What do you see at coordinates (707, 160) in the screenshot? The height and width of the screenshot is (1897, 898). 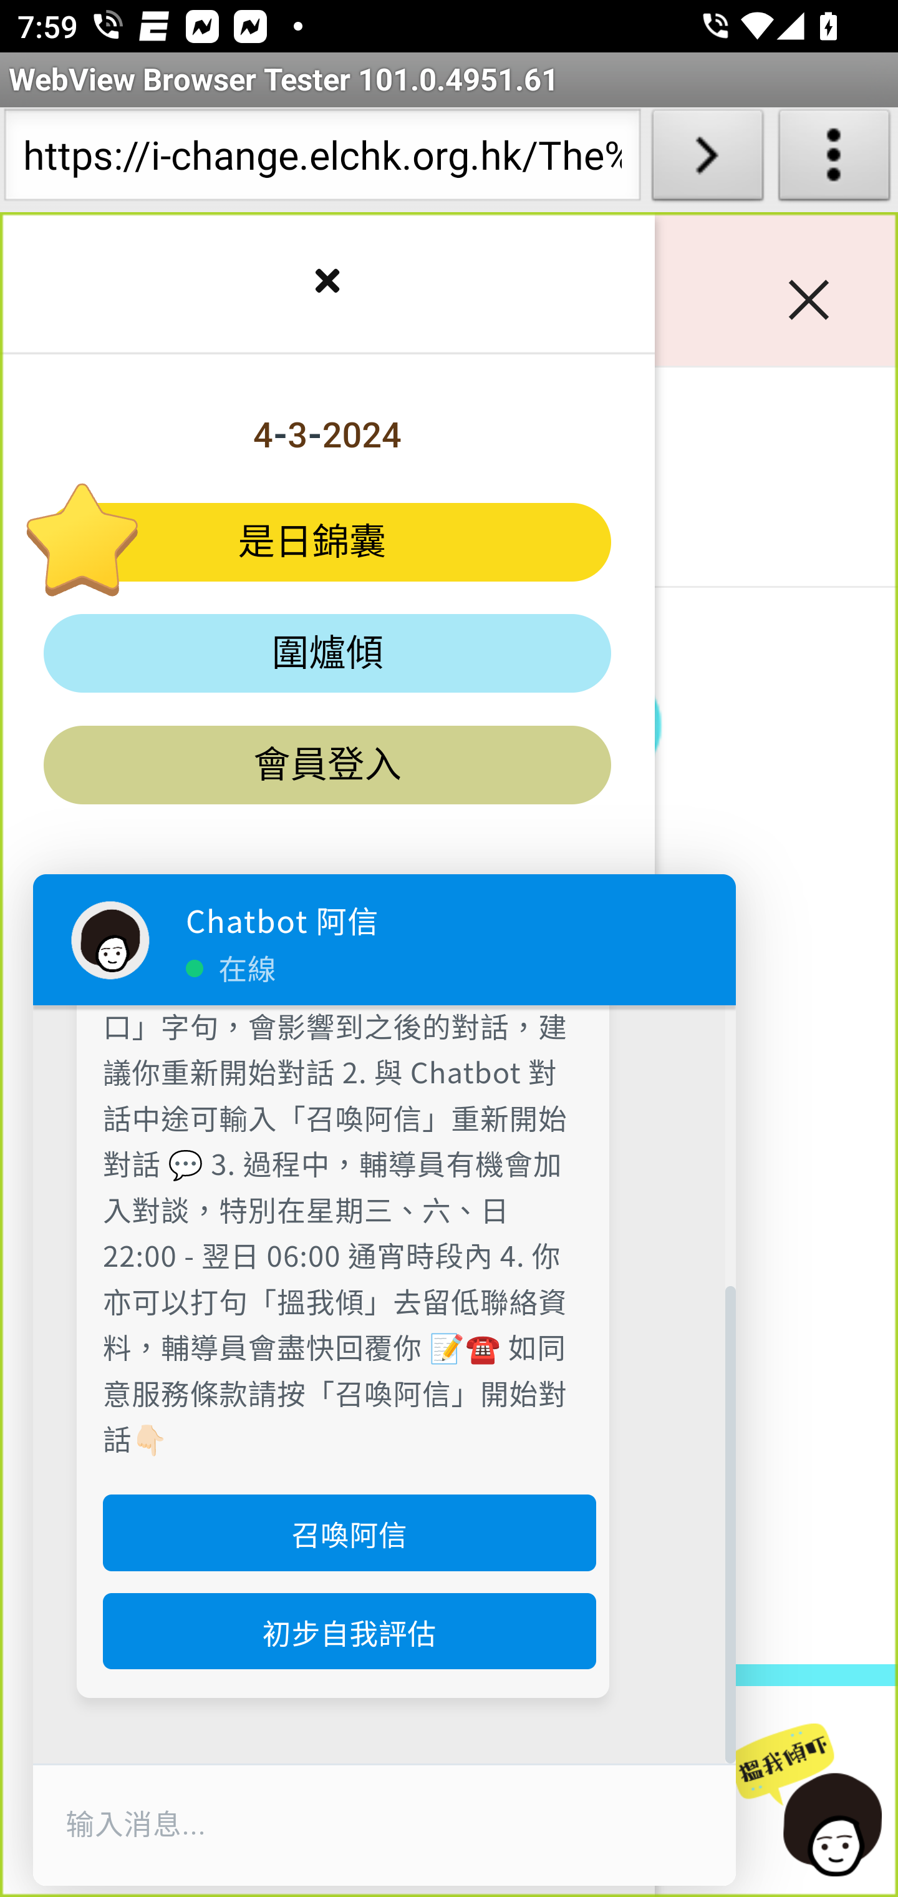 I see `Load URL` at bounding box center [707, 160].